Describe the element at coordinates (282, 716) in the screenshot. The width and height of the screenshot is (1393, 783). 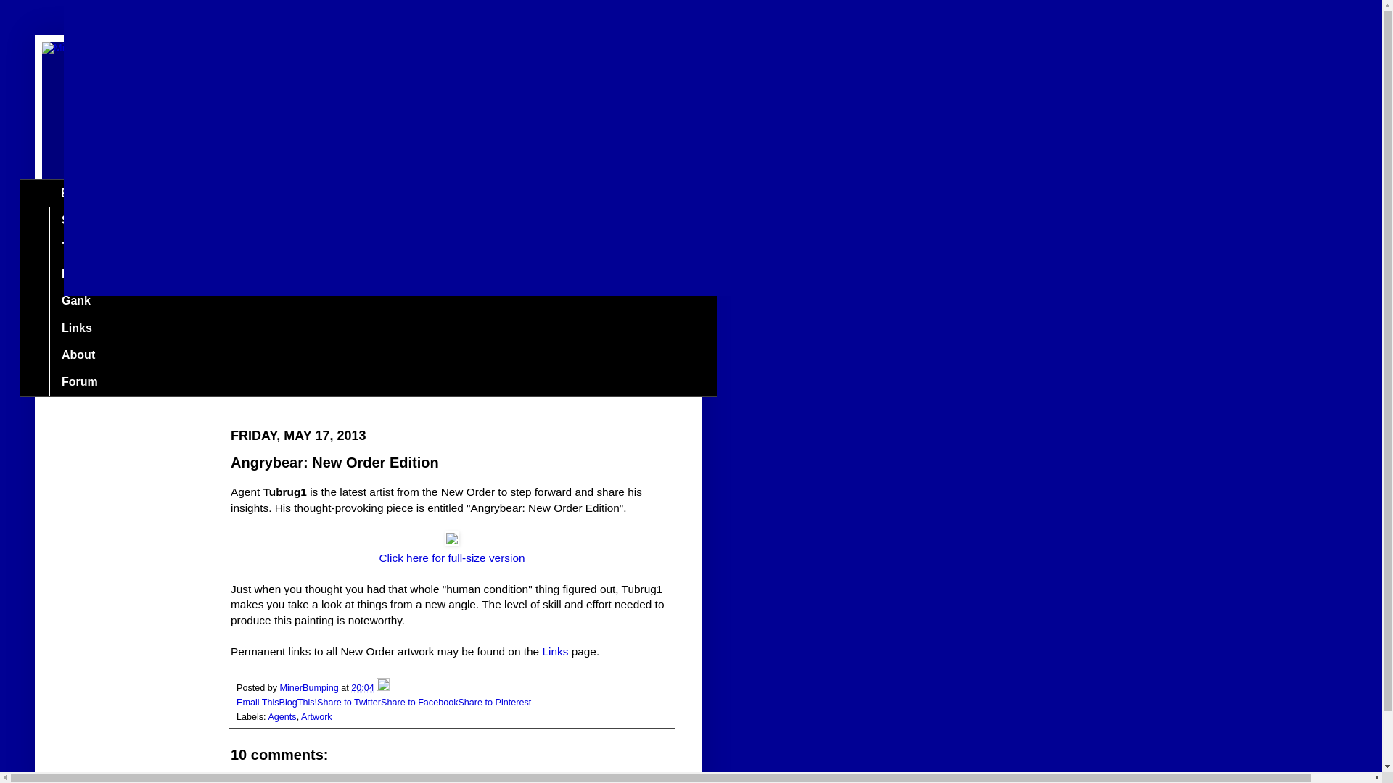
I see `Agents` at that location.